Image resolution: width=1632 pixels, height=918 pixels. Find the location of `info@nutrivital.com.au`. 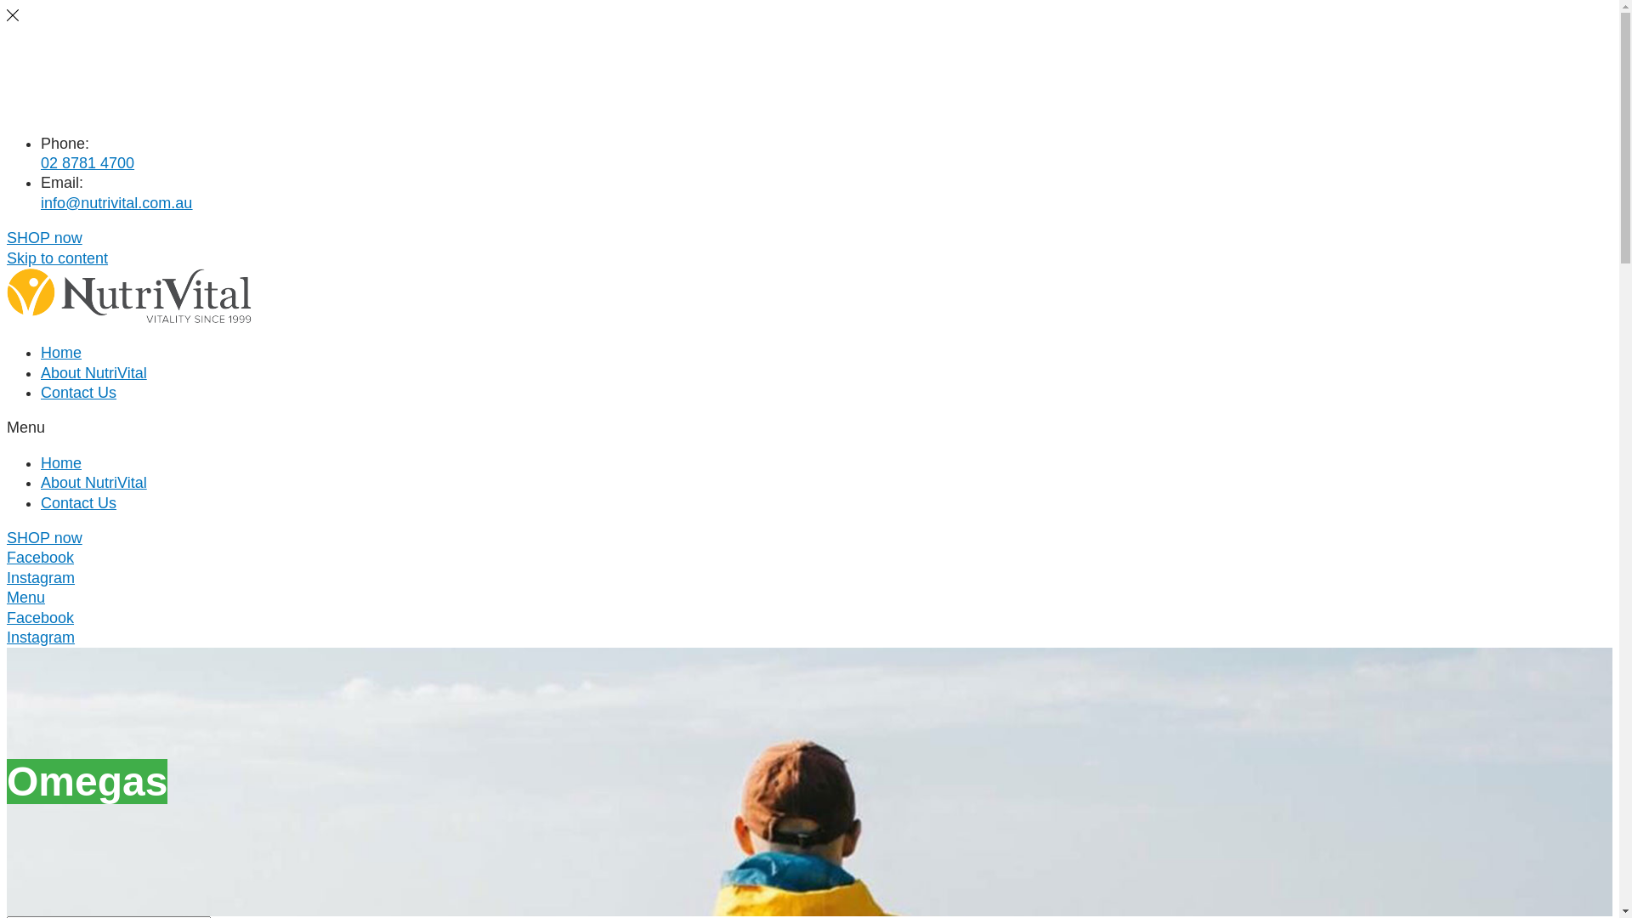

info@nutrivital.com.au is located at coordinates (116, 203).